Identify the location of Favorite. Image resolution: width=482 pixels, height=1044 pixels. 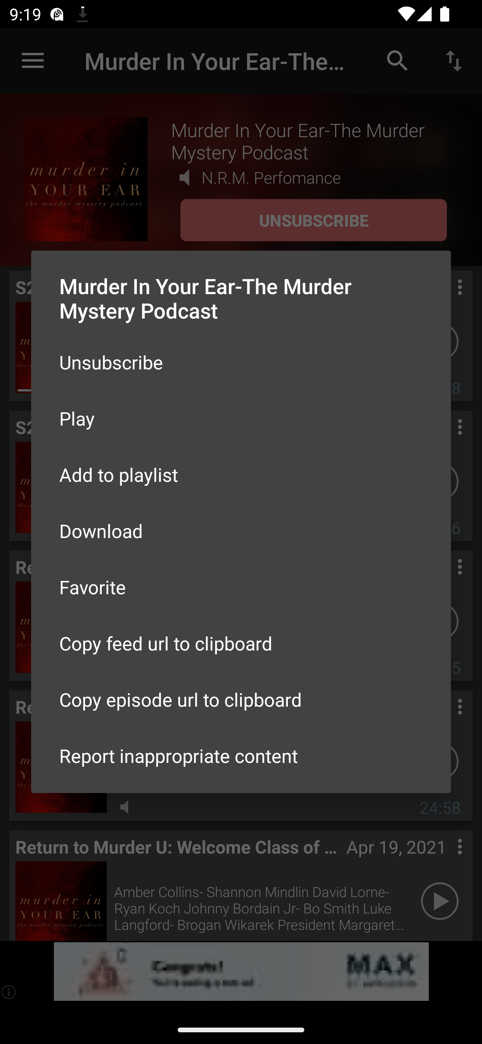
(241, 587).